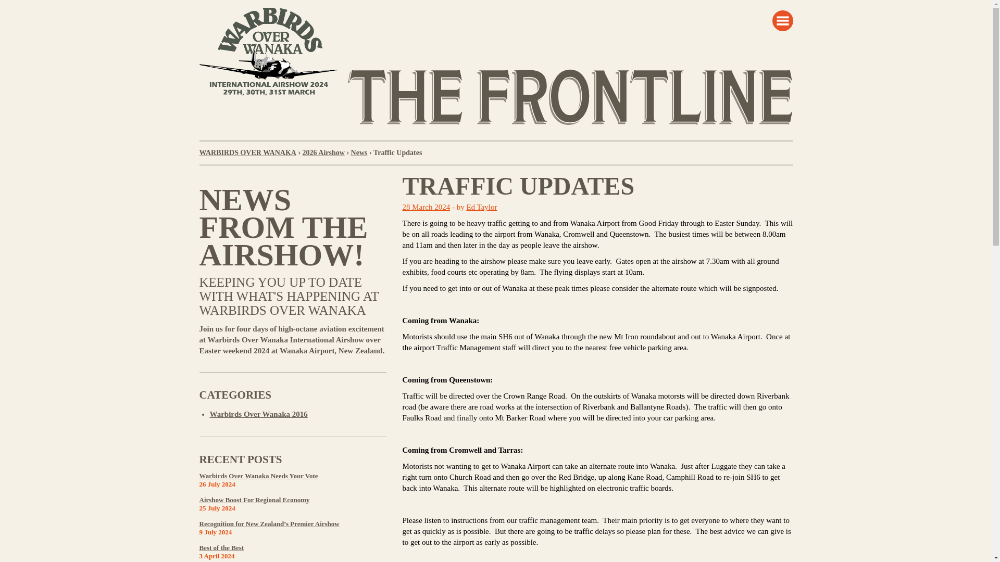 The width and height of the screenshot is (1000, 562). Describe the element at coordinates (254, 500) in the screenshot. I see `Airshow Boost For Regional Economy` at that location.